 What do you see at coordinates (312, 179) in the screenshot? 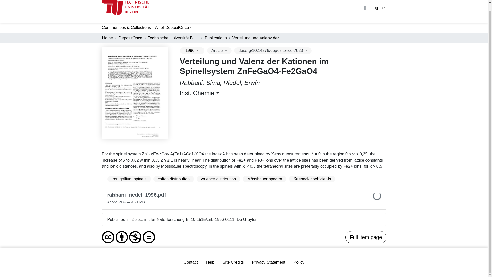
I see `Seebeck coefficients` at bounding box center [312, 179].